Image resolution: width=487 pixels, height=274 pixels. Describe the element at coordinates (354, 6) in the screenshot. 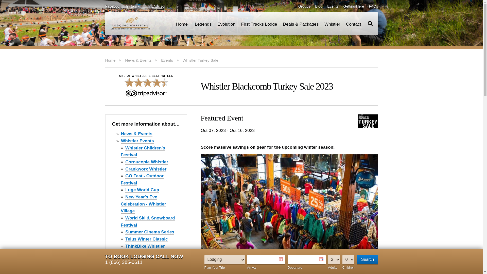

I see `Getting Here` at that location.